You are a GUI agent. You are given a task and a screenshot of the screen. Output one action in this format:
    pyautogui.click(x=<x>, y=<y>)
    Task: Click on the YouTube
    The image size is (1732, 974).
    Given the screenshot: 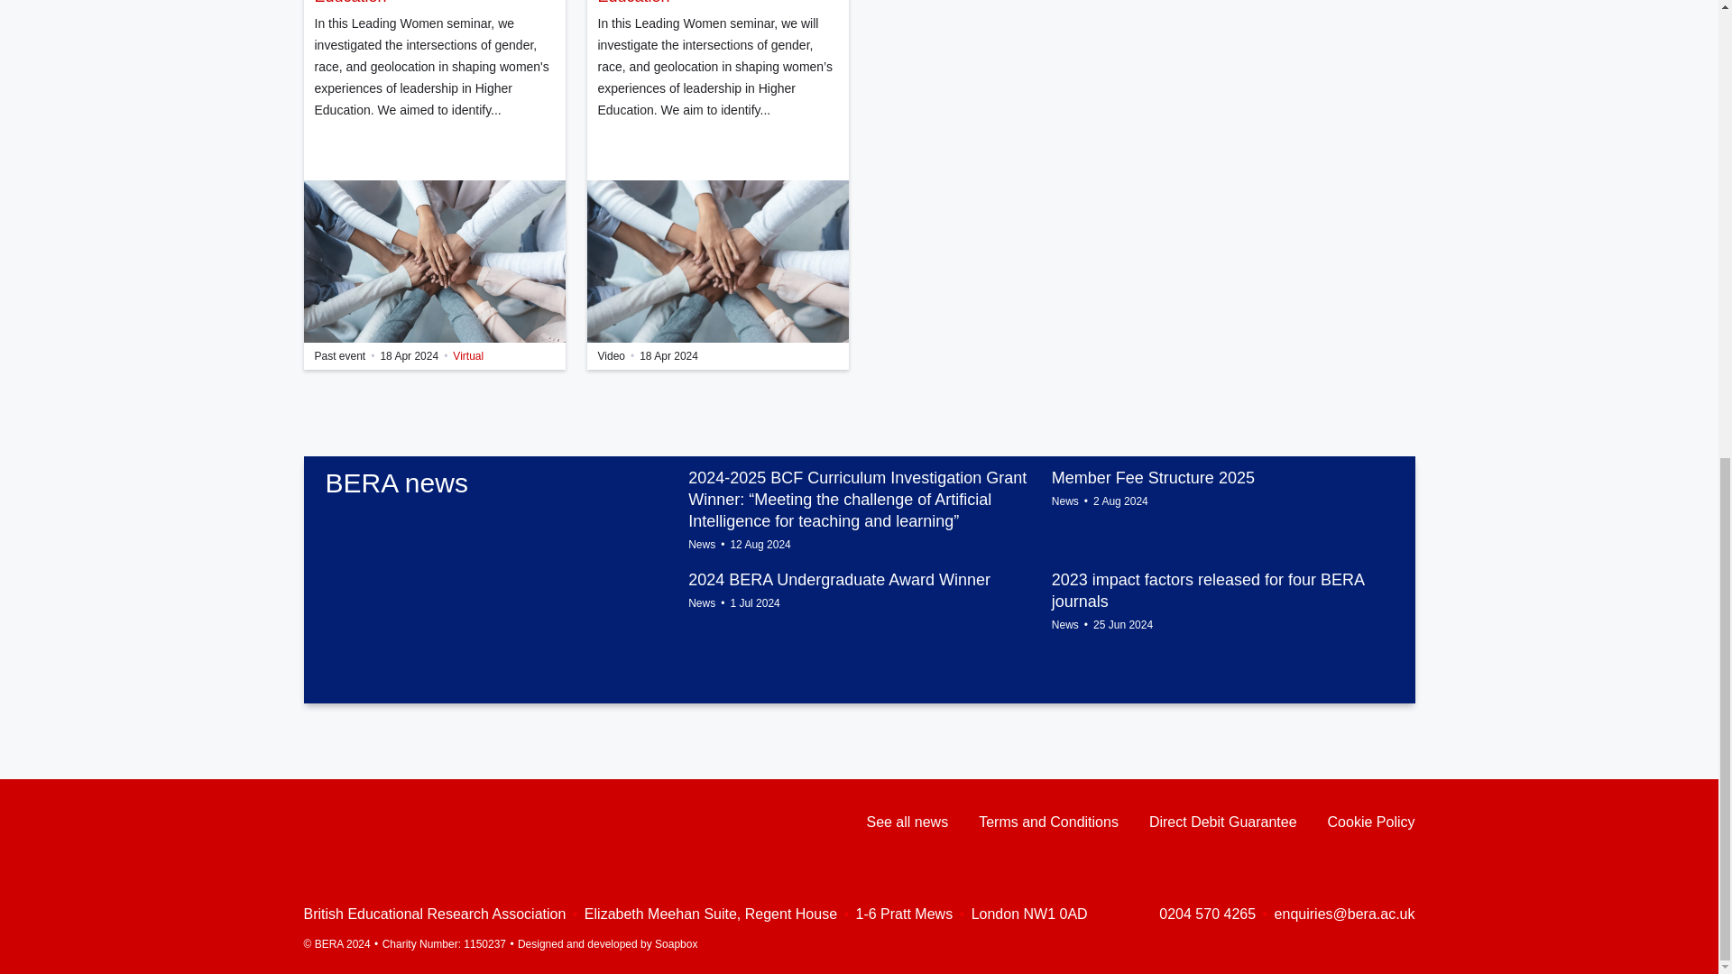 What is the action you would take?
    pyautogui.click(x=382, y=821)
    